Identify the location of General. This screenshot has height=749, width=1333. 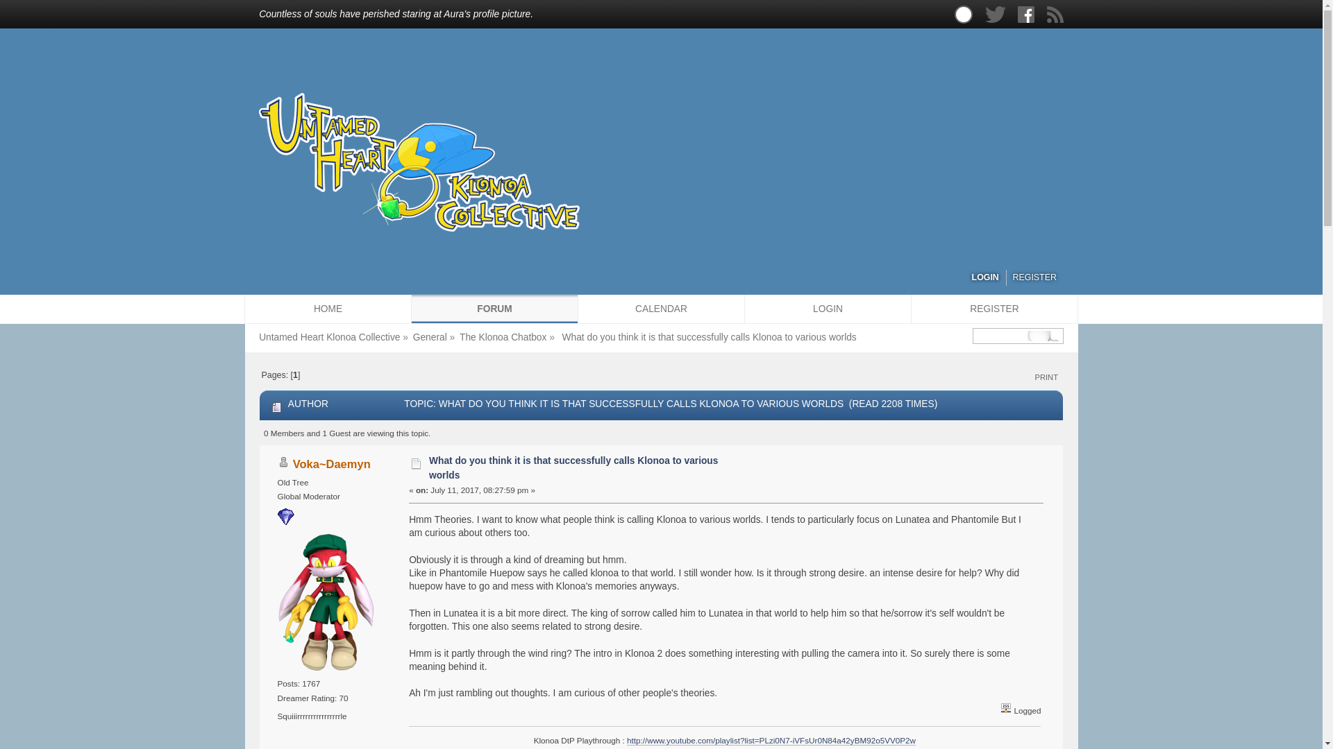
(430, 337).